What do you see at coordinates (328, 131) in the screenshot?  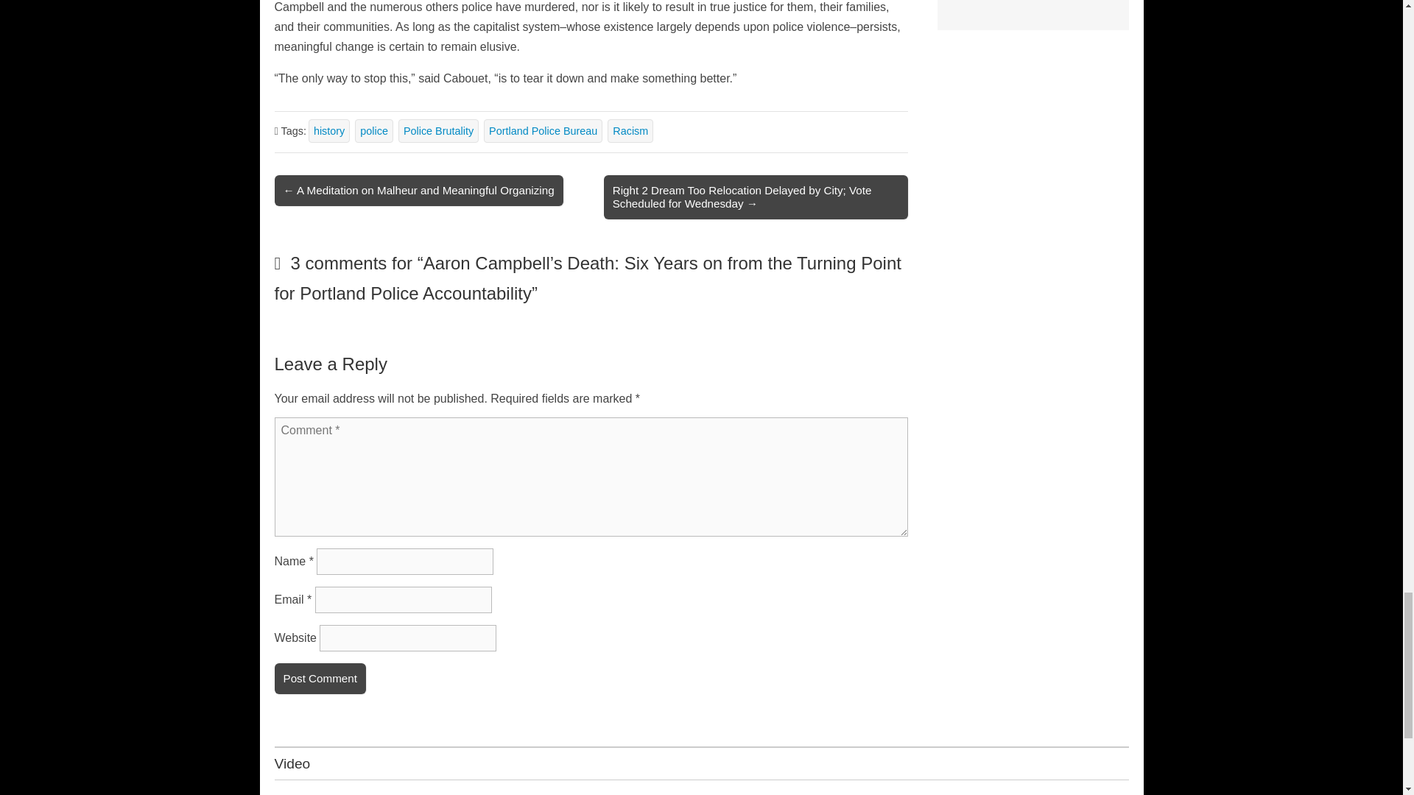 I see `history` at bounding box center [328, 131].